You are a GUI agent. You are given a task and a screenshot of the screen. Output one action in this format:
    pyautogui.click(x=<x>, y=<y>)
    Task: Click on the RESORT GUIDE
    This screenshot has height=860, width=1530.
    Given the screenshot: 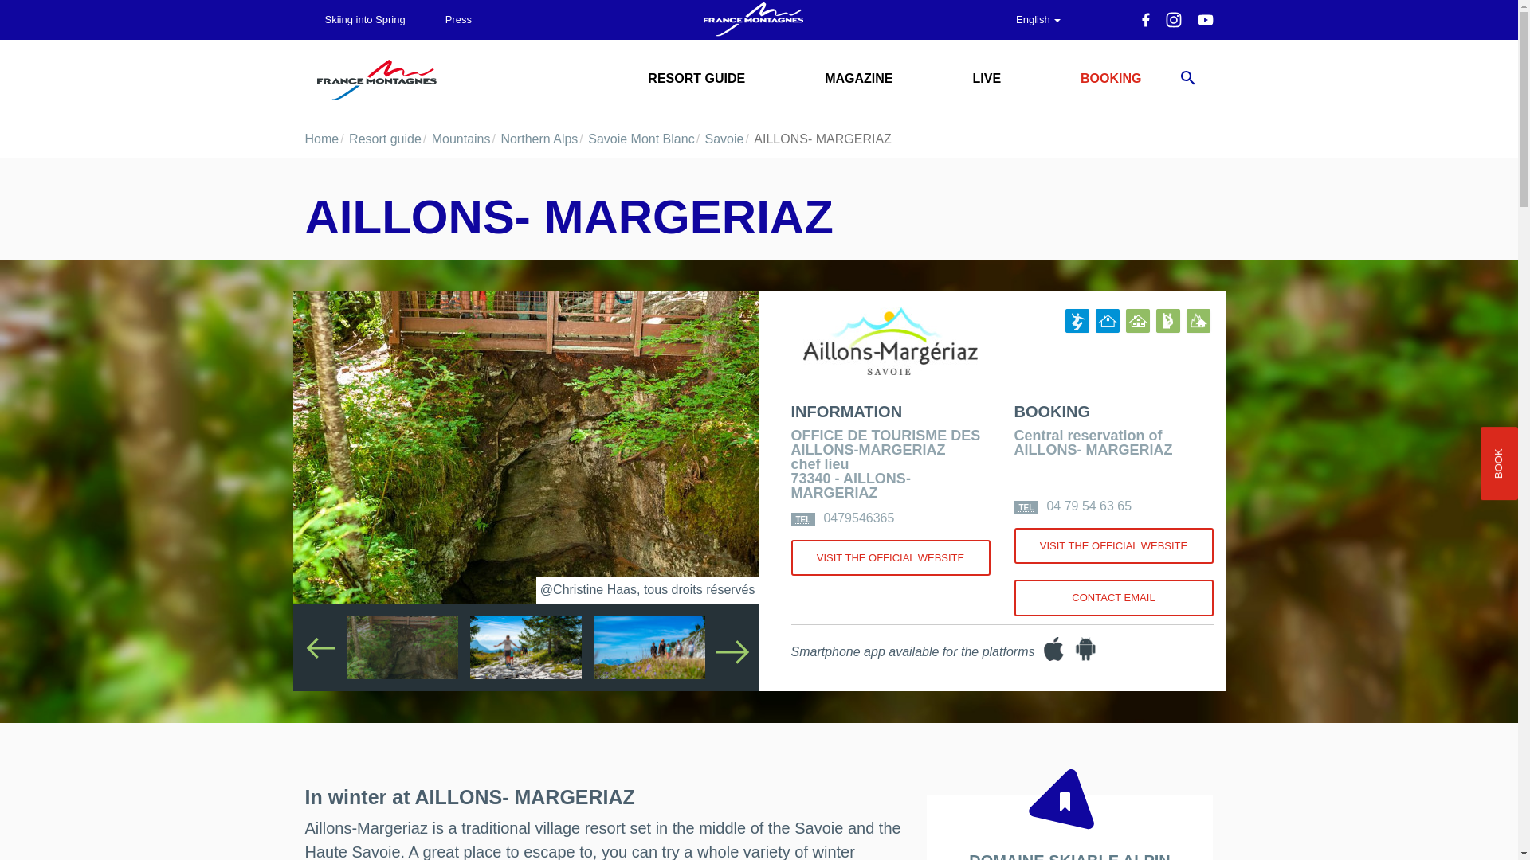 What is the action you would take?
    pyautogui.click(x=696, y=78)
    